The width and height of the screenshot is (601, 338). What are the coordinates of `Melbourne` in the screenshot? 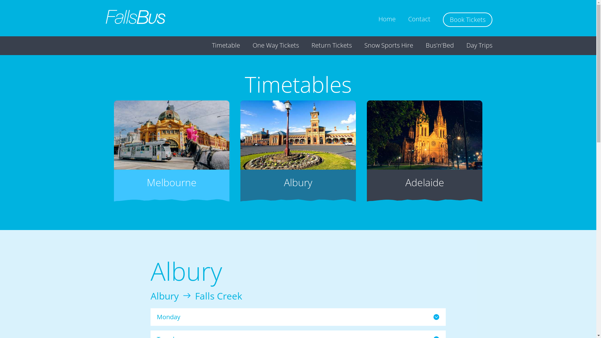 It's located at (172, 150).